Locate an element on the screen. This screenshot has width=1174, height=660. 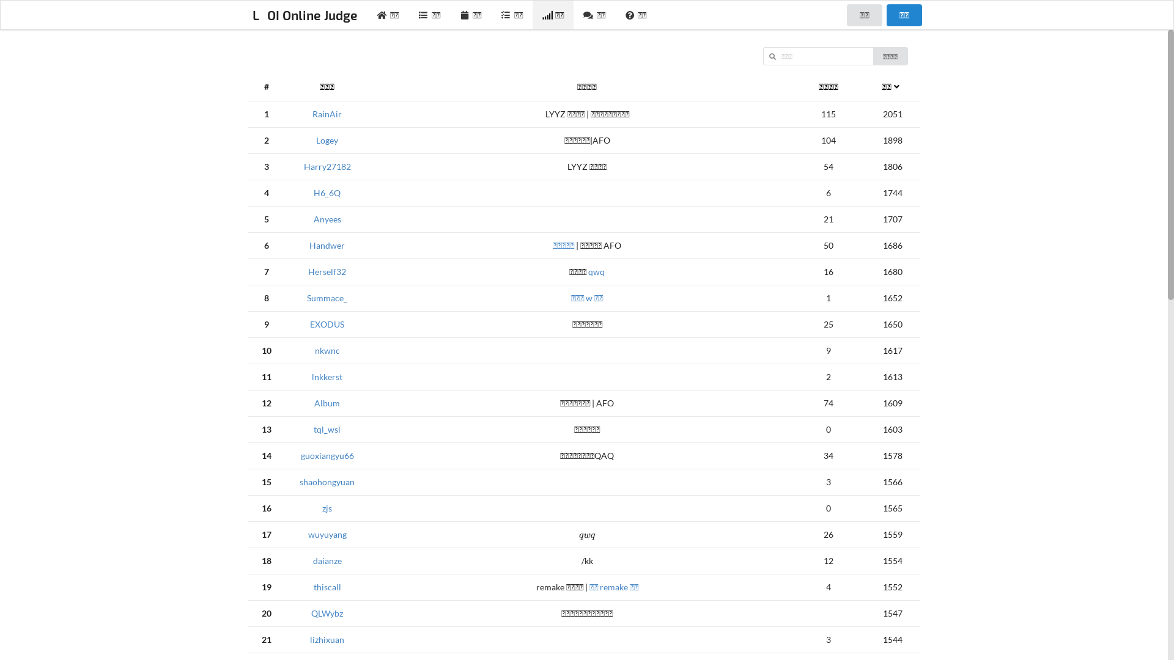
Herself32 is located at coordinates (327, 271).